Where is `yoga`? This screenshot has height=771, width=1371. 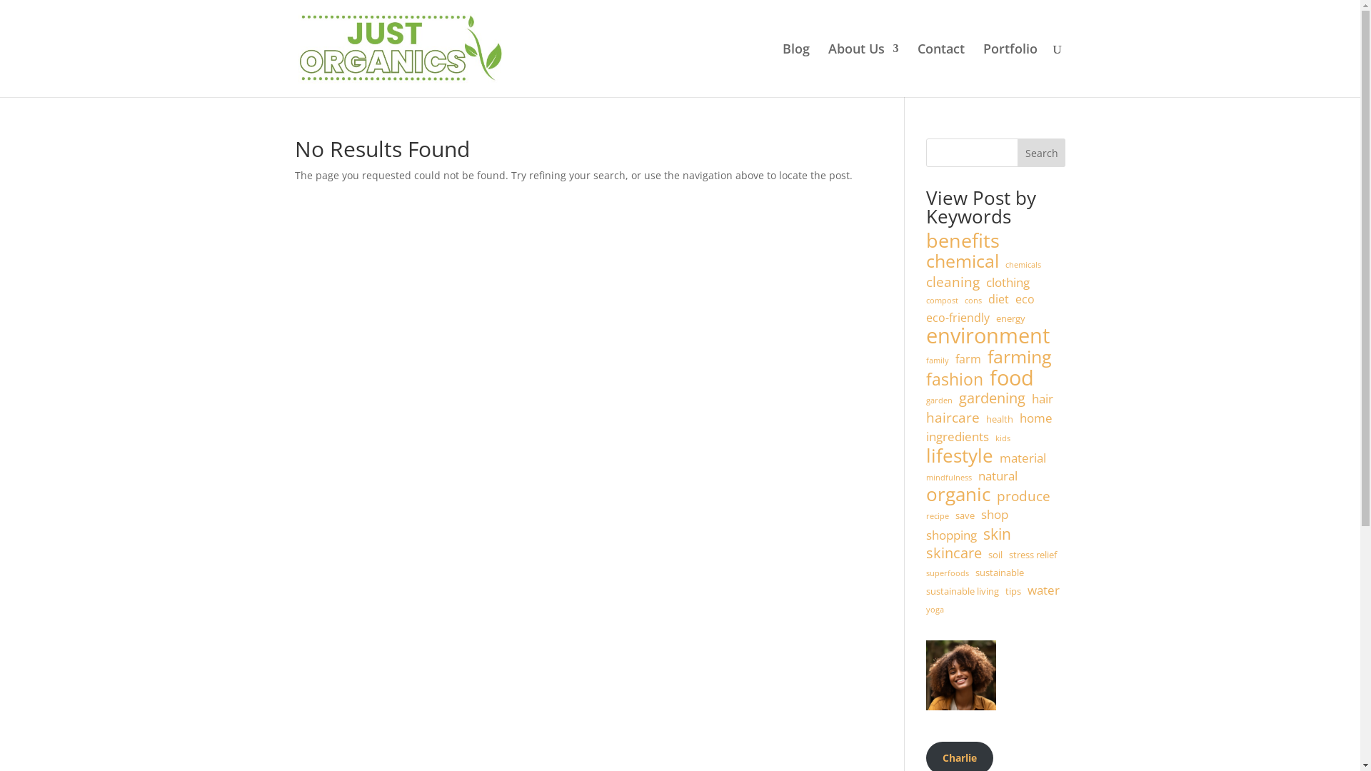
yoga is located at coordinates (935, 610).